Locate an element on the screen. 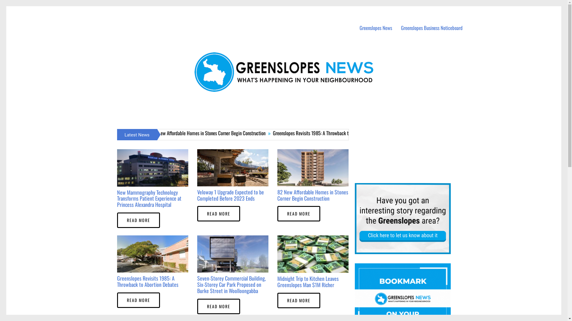 The width and height of the screenshot is (572, 321). READ MORE is located at coordinates (219, 306).